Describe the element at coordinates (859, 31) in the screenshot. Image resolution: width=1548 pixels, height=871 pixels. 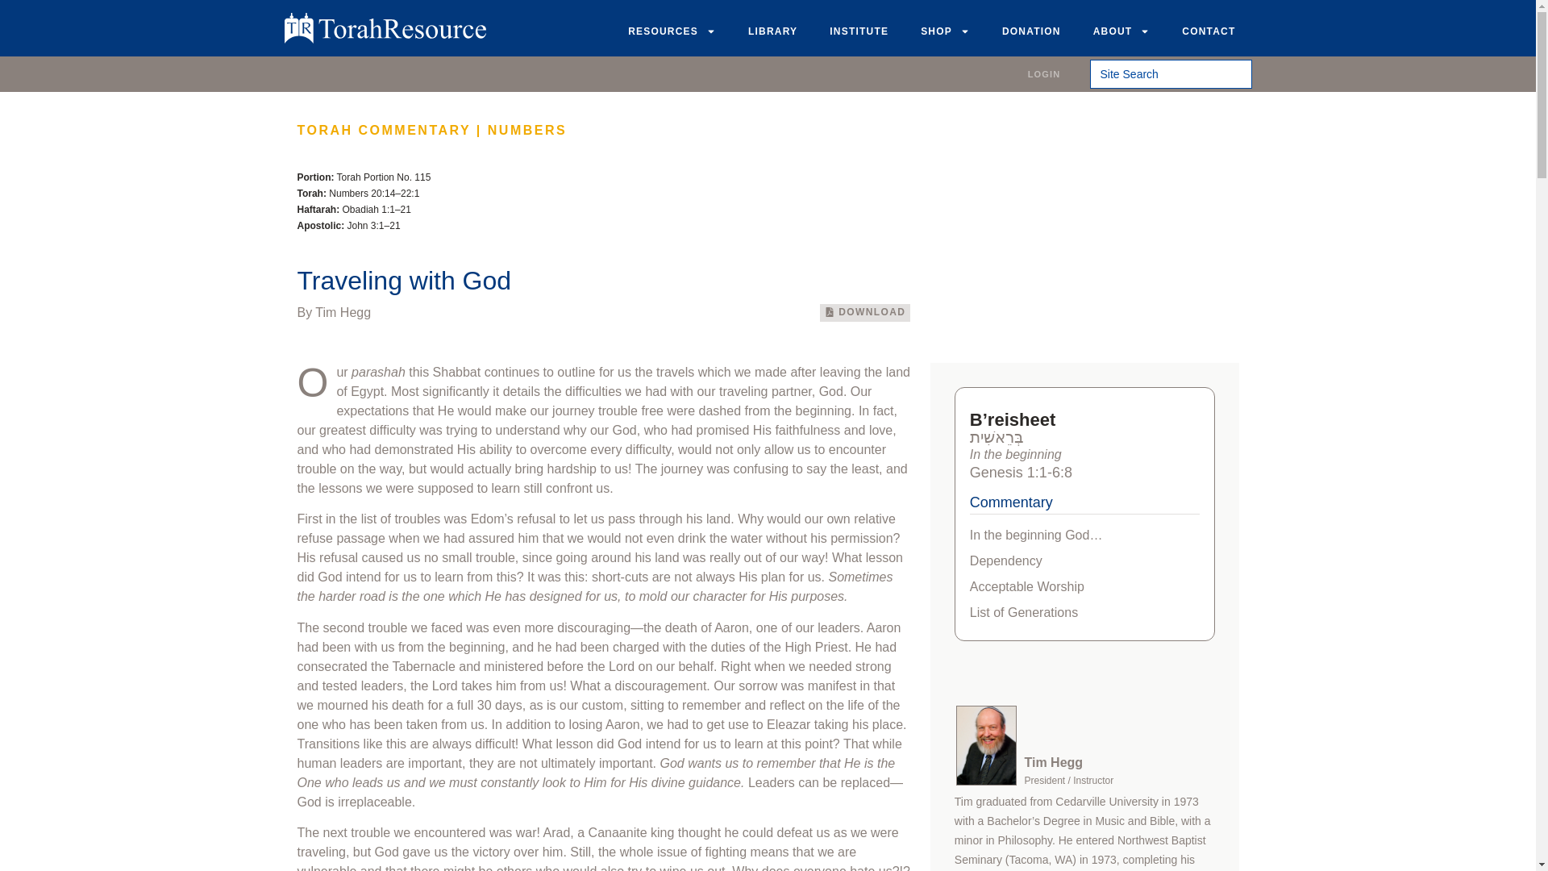
I see `INSTITUTE` at that location.